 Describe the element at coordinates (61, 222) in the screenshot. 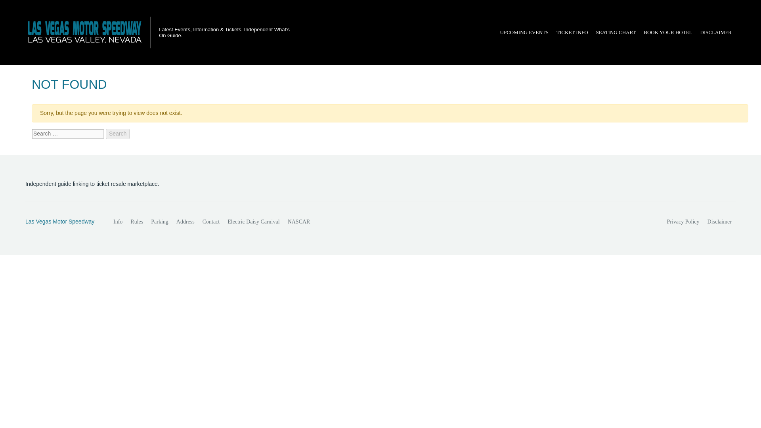

I see `Las Vegas Motor Speedway` at that location.